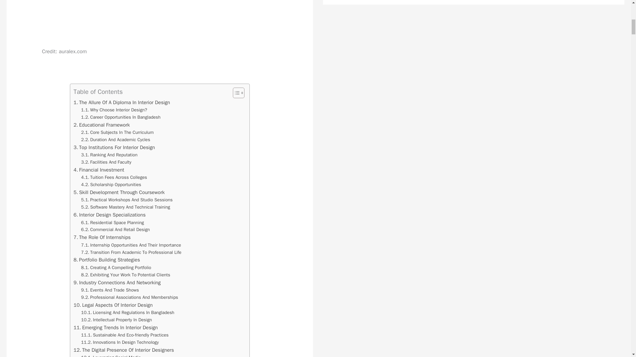 The image size is (636, 357). I want to click on Duration And Academic Cycles, so click(116, 139).